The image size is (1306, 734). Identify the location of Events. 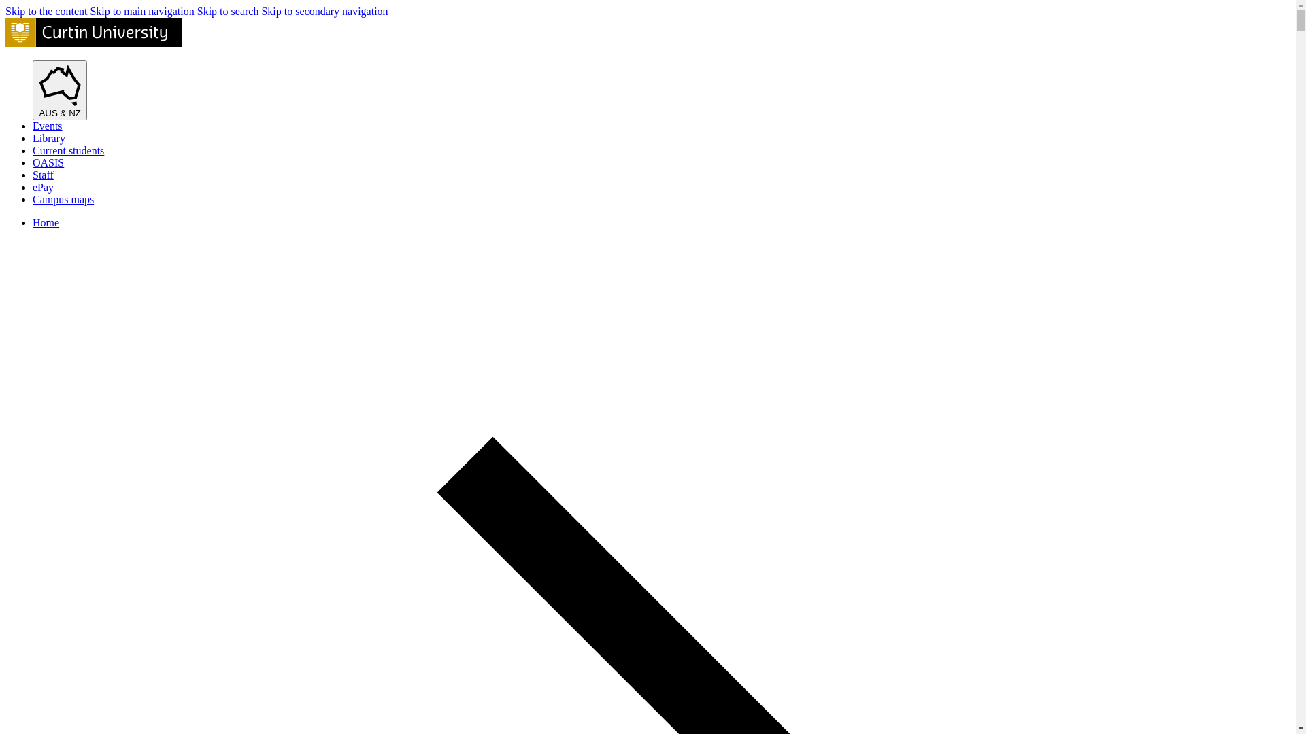
(48, 126).